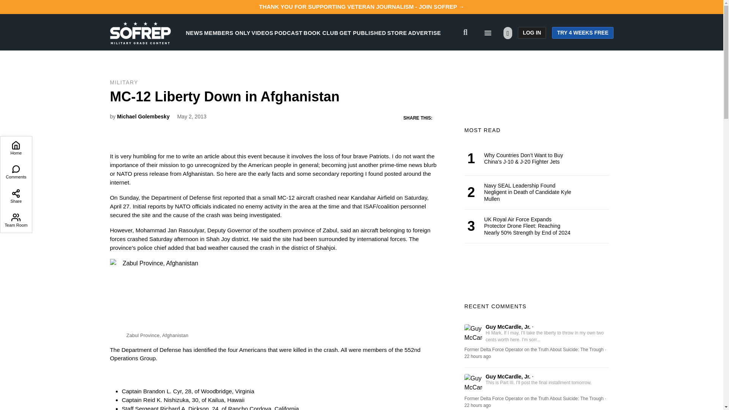 The image size is (729, 410). I want to click on VIDEOS, so click(262, 33).